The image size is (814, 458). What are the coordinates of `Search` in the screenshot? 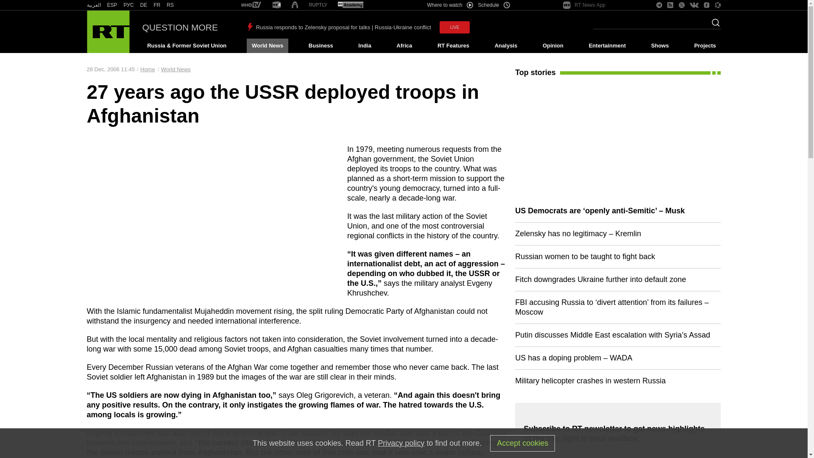 It's located at (713, 25).